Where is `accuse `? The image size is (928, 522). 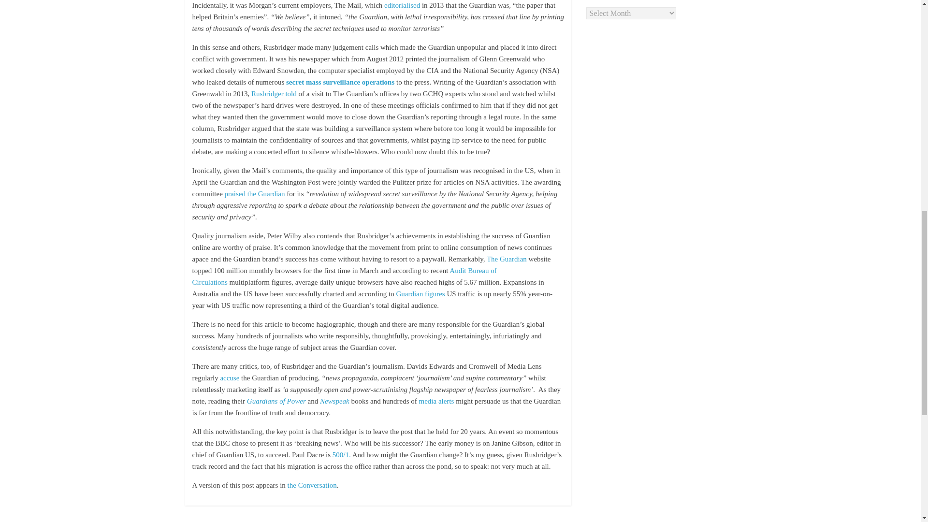 accuse  is located at coordinates (231, 378).